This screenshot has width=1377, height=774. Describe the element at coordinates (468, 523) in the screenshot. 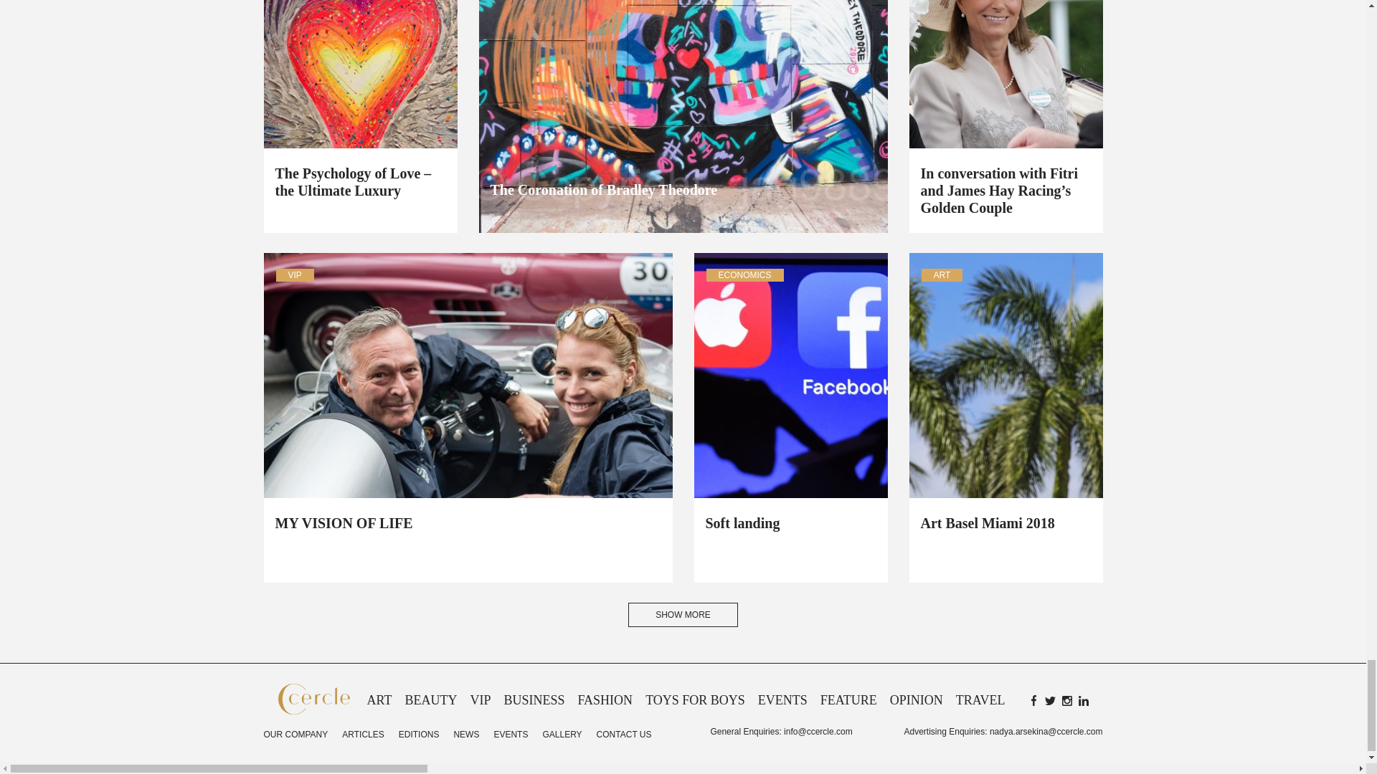

I see `MY VISION OF LIFE` at that location.